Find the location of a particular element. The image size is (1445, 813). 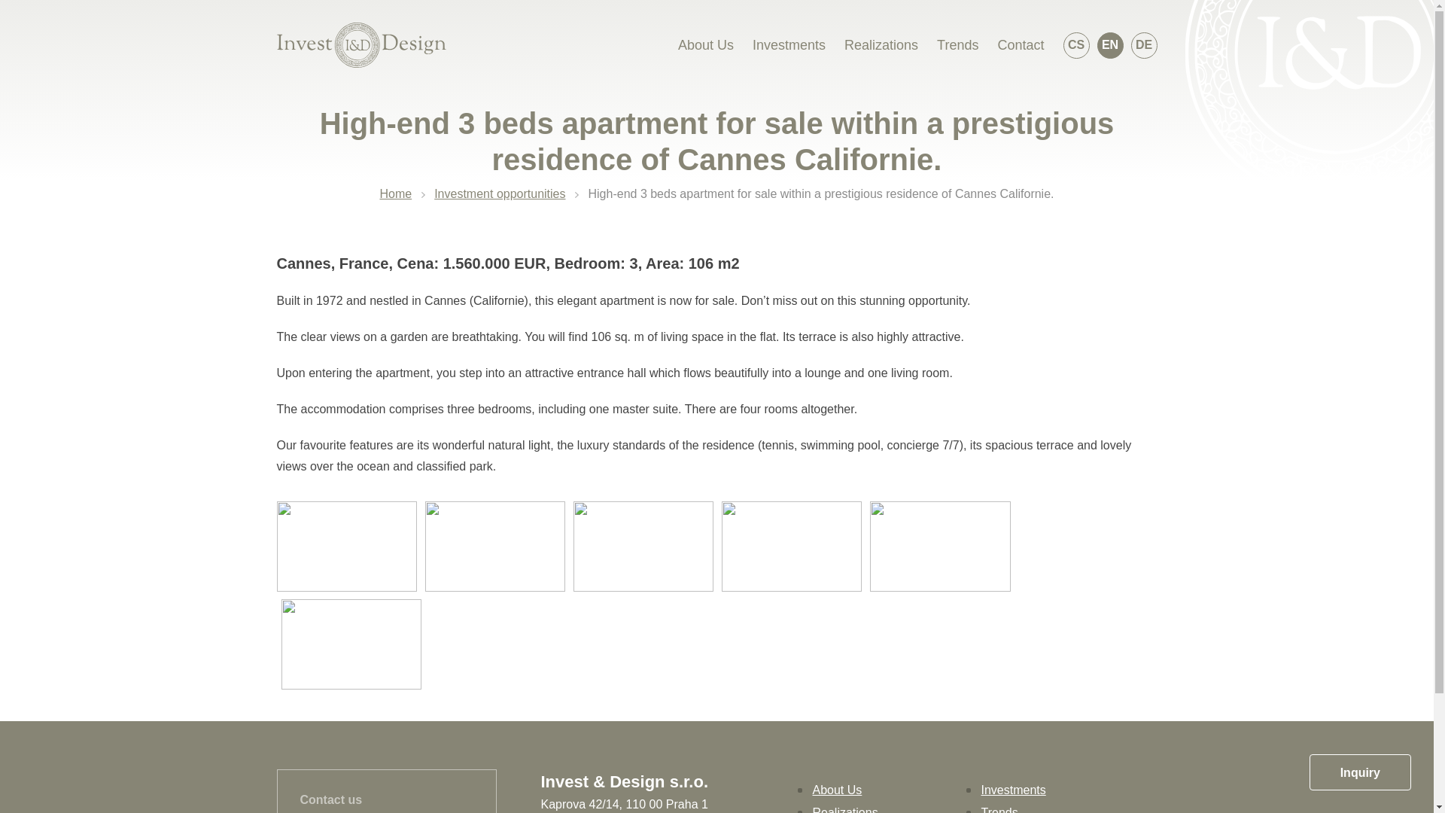

Home is located at coordinates (395, 193).